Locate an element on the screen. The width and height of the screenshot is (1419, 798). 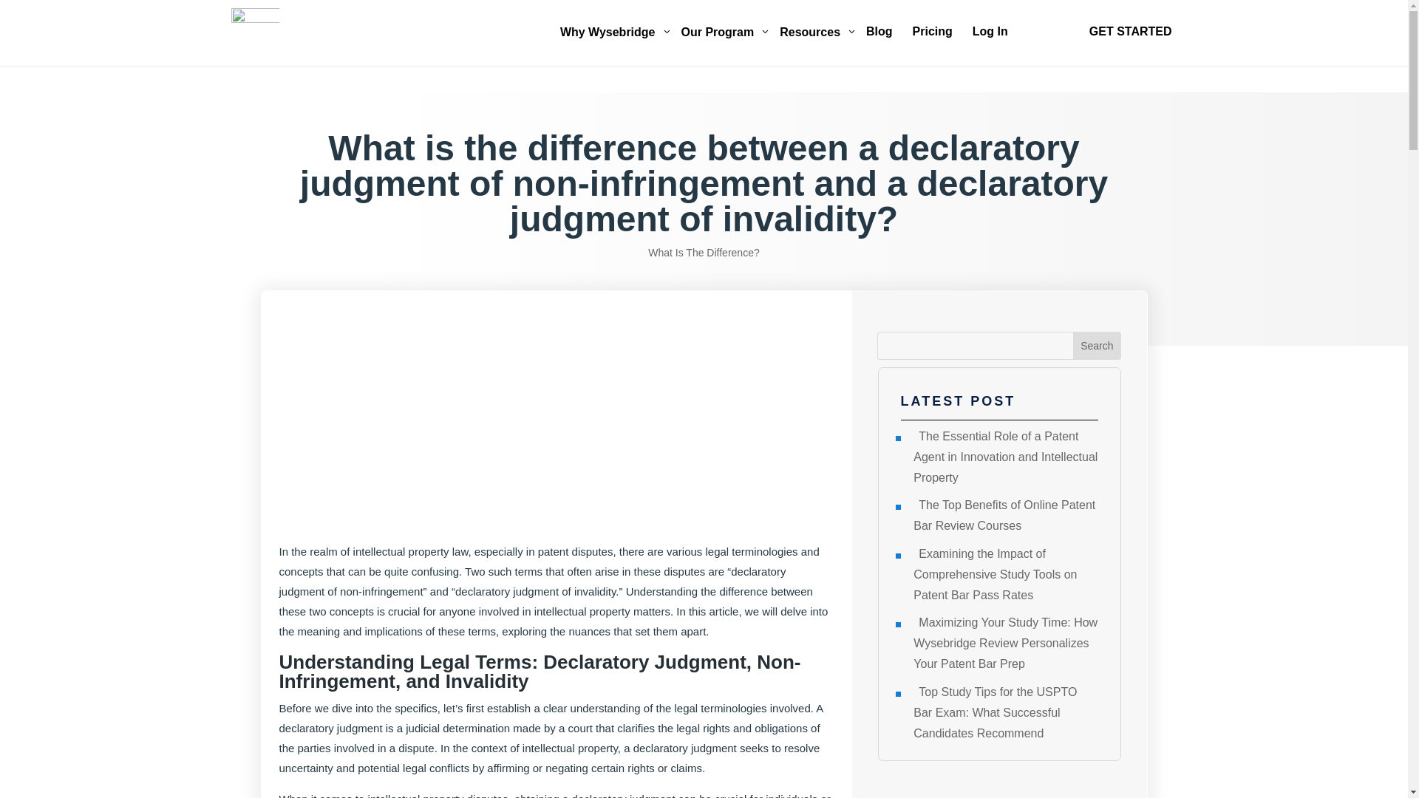
Search is located at coordinates (723, 33).